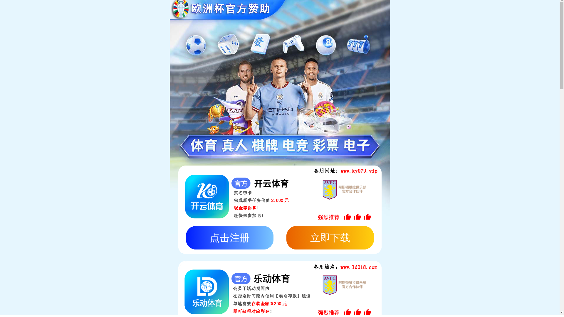 This screenshot has height=317, width=564. Describe the element at coordinates (249, 11) in the screenshot. I see `Solution` at that location.